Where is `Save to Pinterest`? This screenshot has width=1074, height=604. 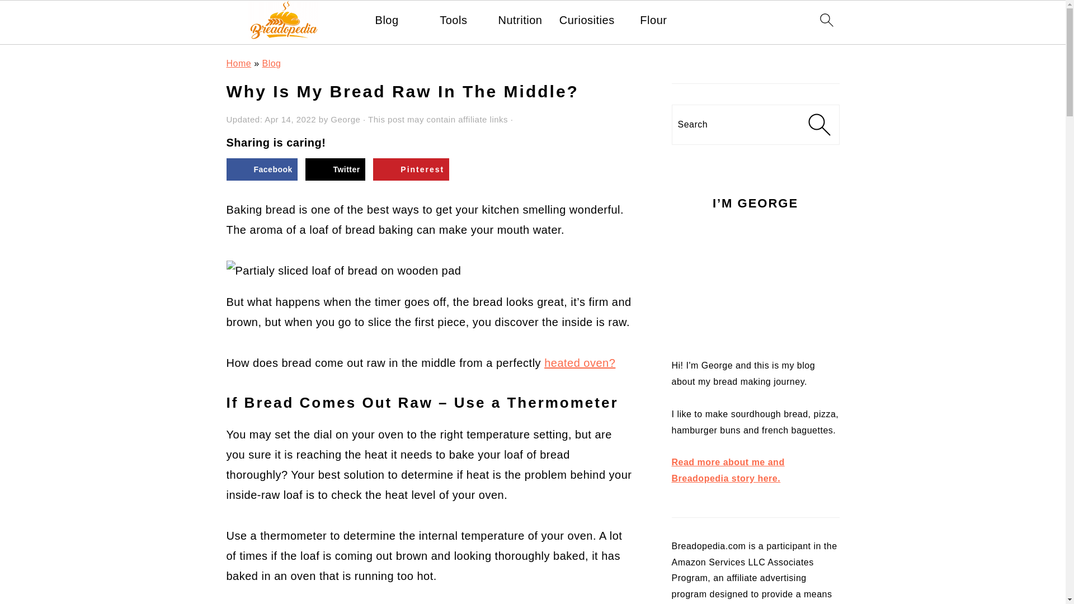
Save to Pinterest is located at coordinates (411, 169).